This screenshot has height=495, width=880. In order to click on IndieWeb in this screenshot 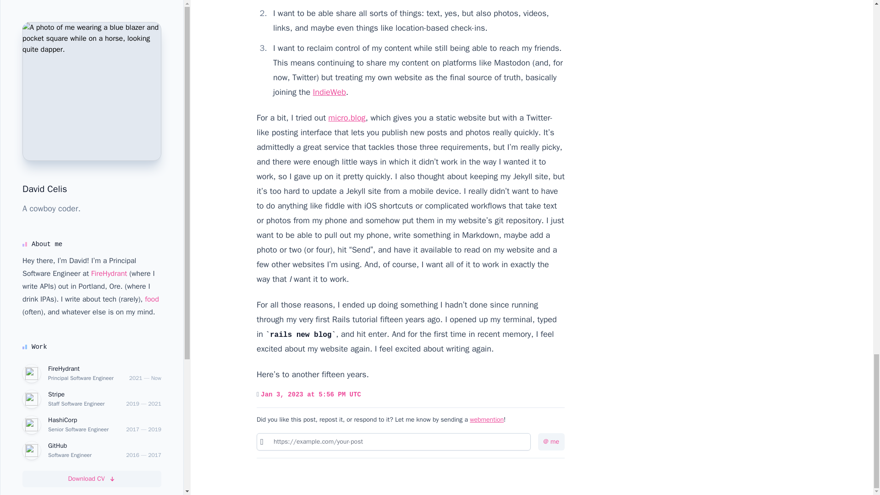, I will do `click(329, 92)`.